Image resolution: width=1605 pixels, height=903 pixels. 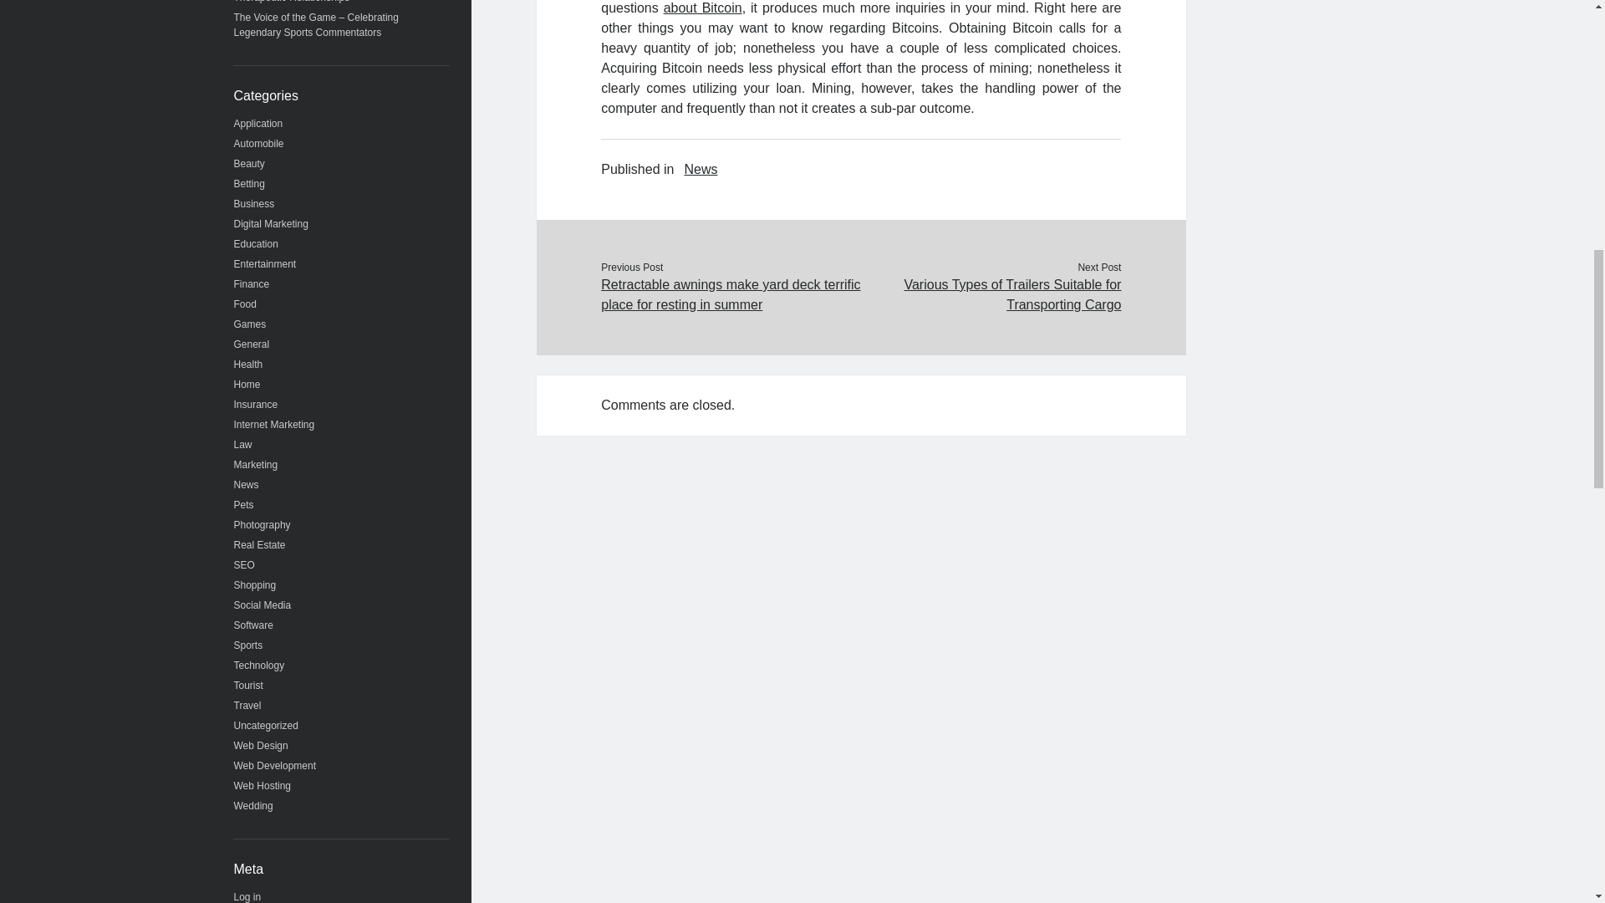 I want to click on Food, so click(x=246, y=304).